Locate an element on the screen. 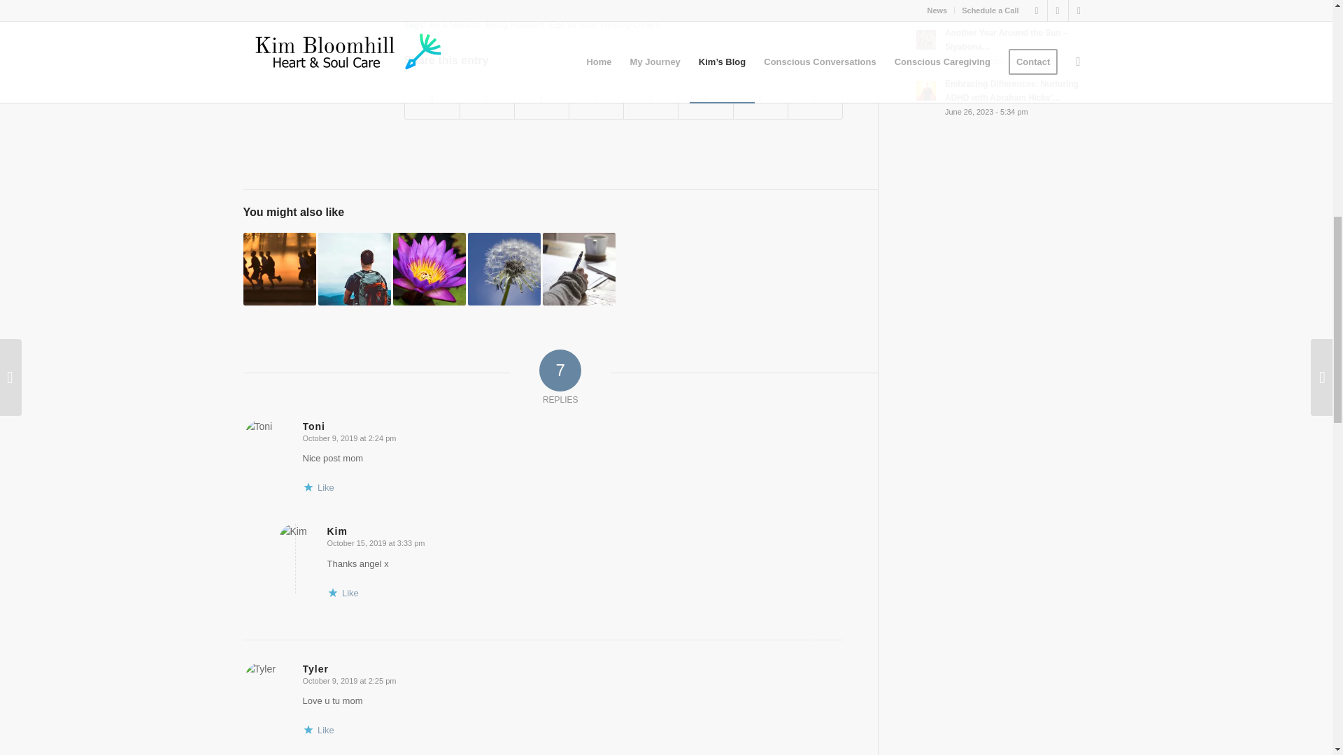  October 15, 2019 at 3:33 pm is located at coordinates (376, 543).